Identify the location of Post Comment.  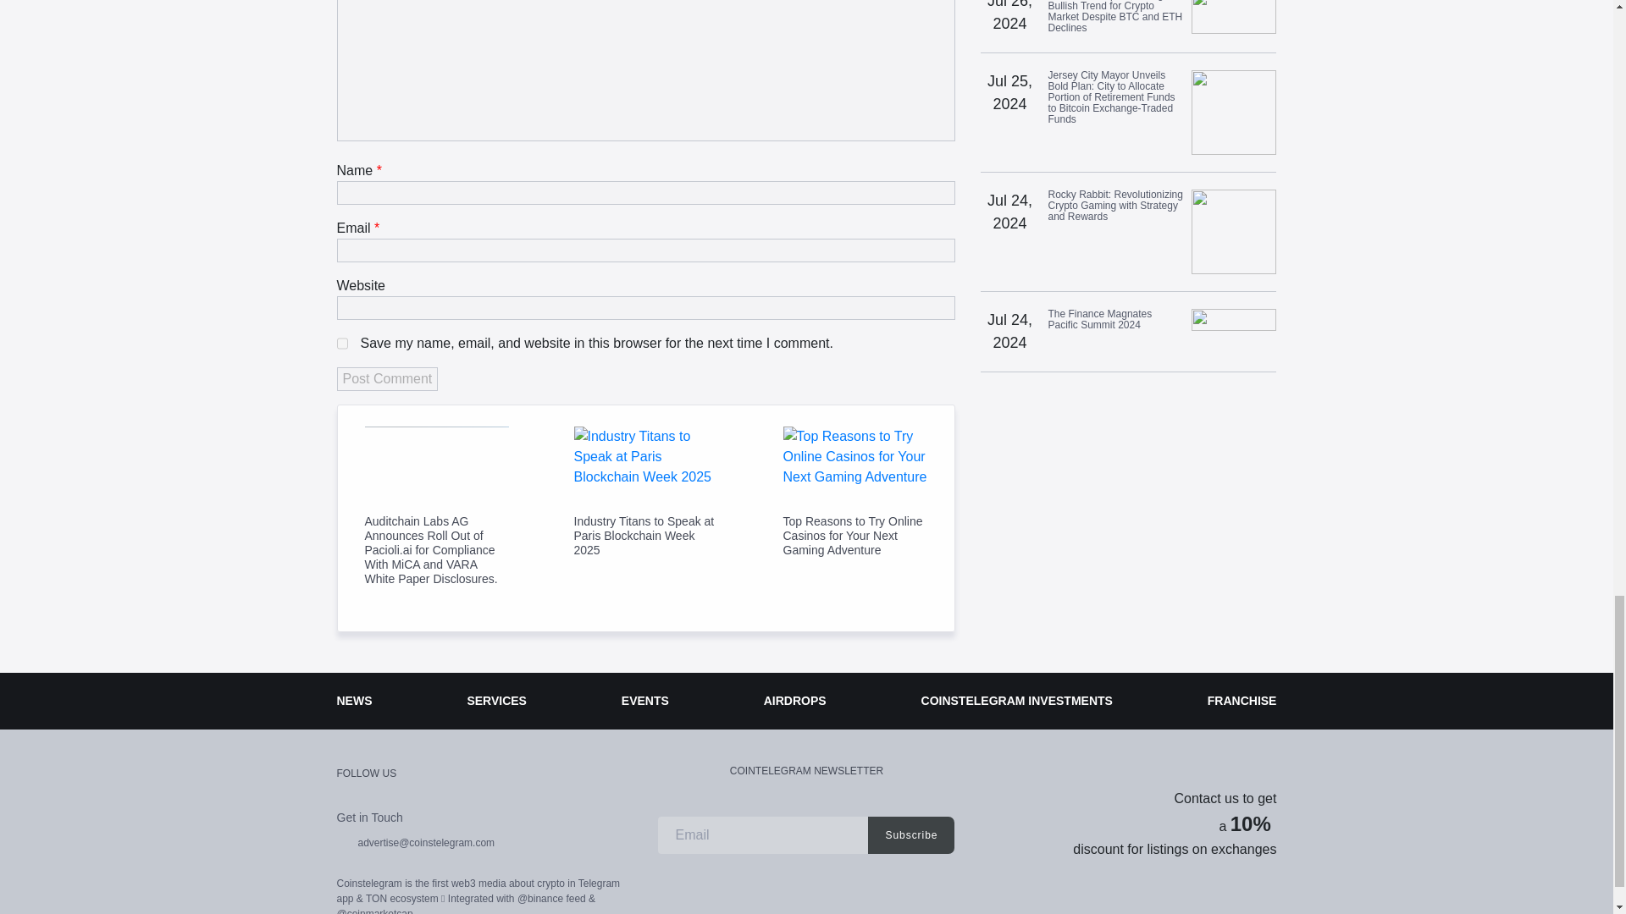
(388, 379).